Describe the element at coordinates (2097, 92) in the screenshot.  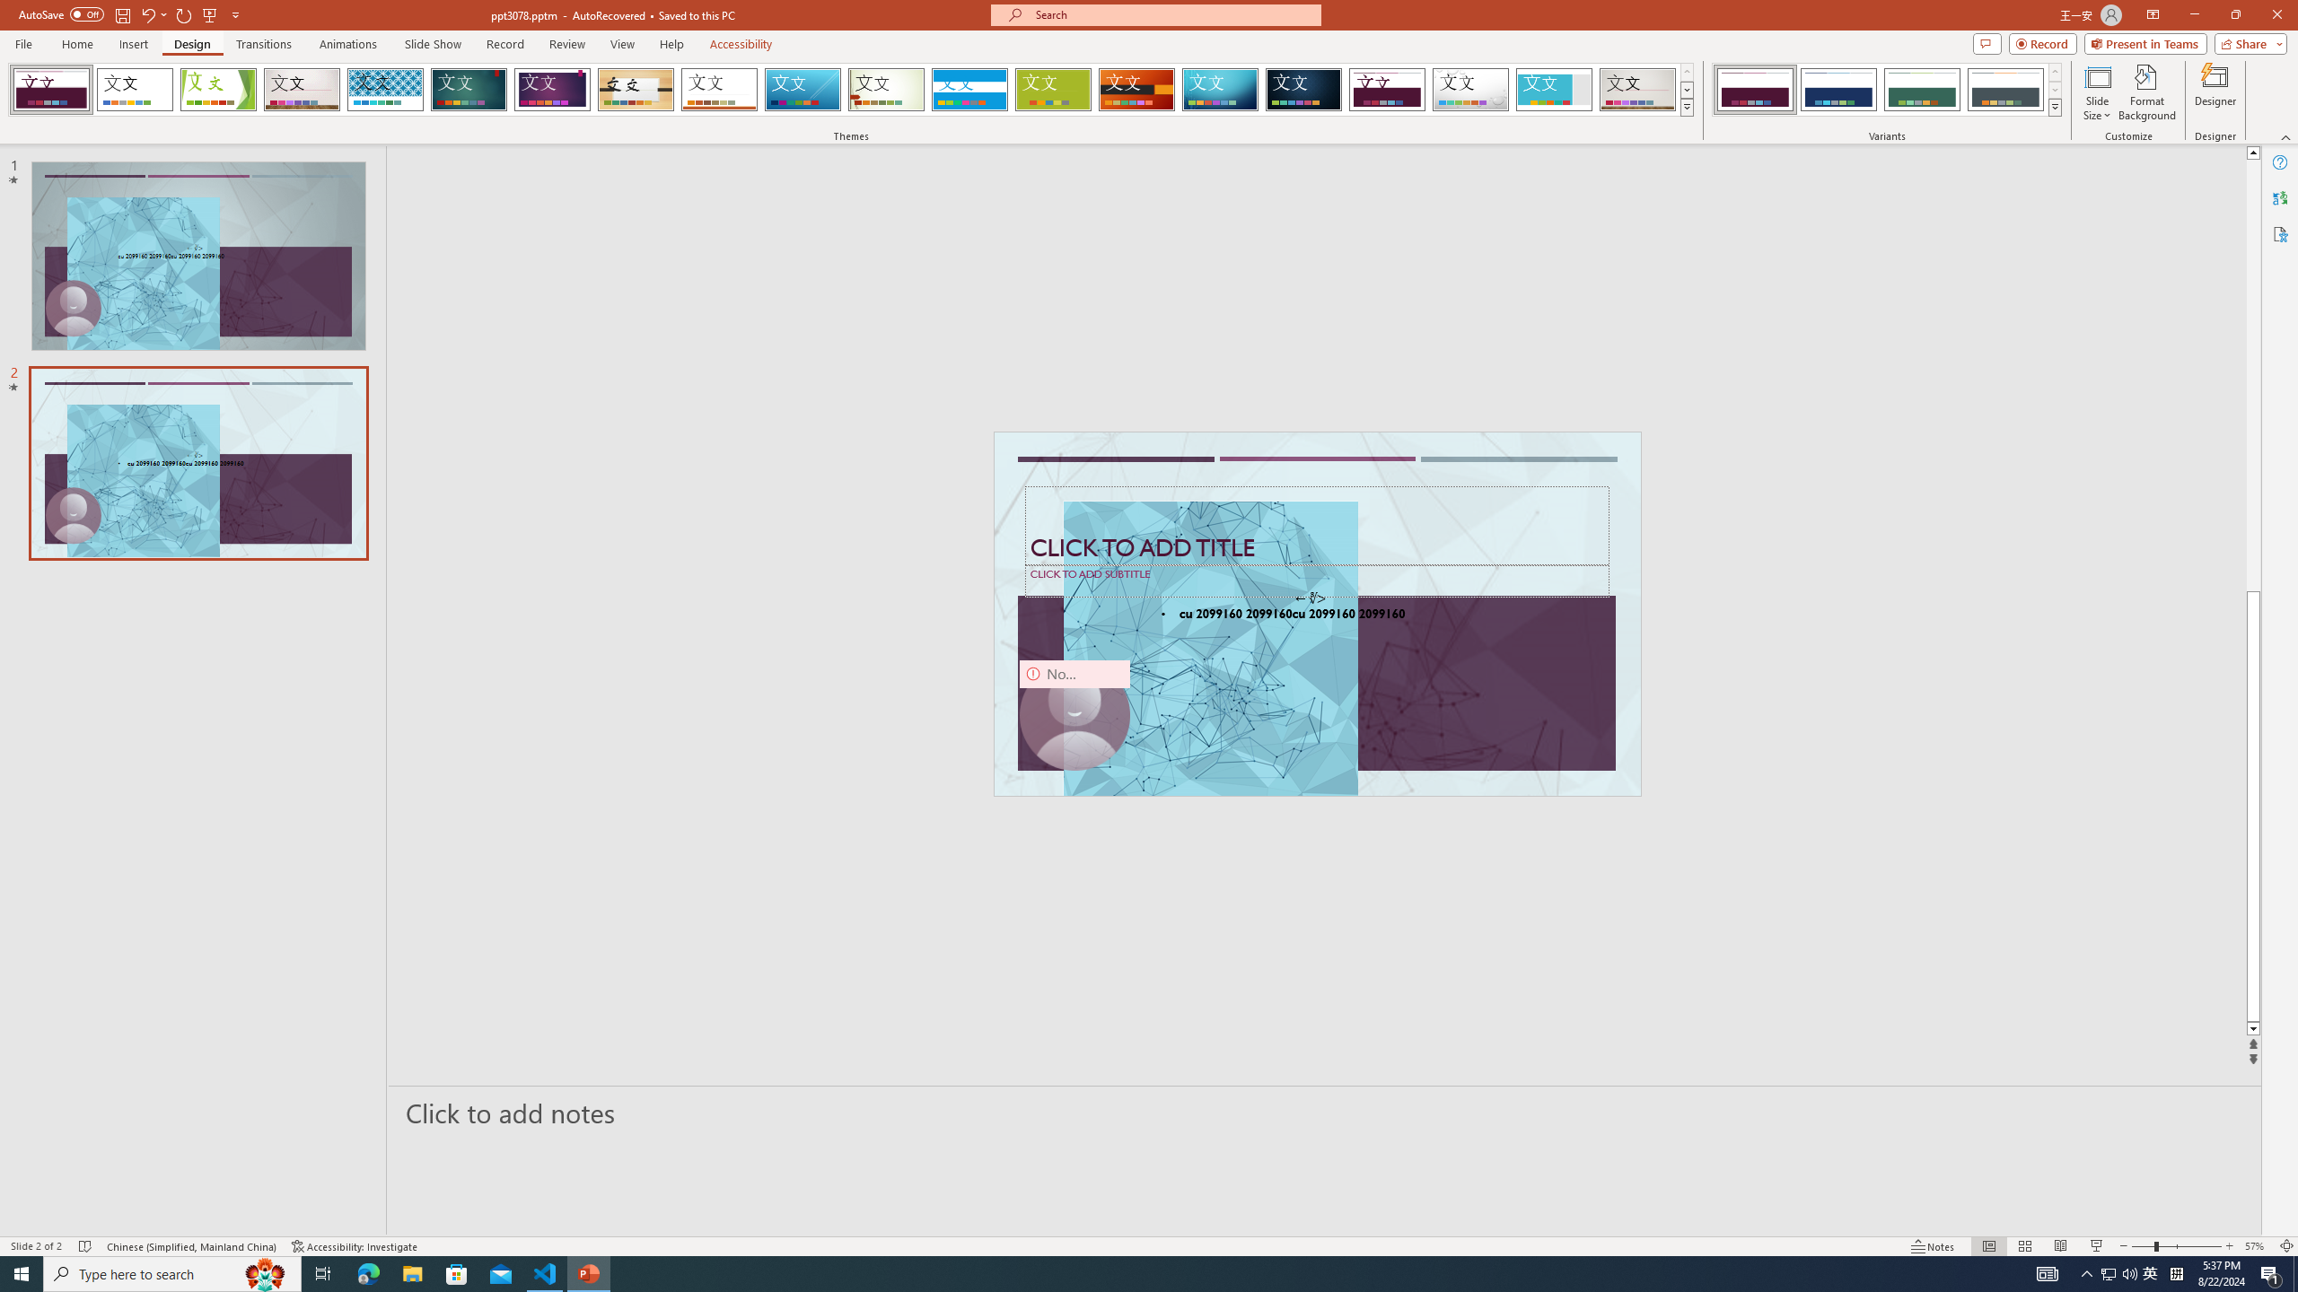
I see `Slide Size` at that location.